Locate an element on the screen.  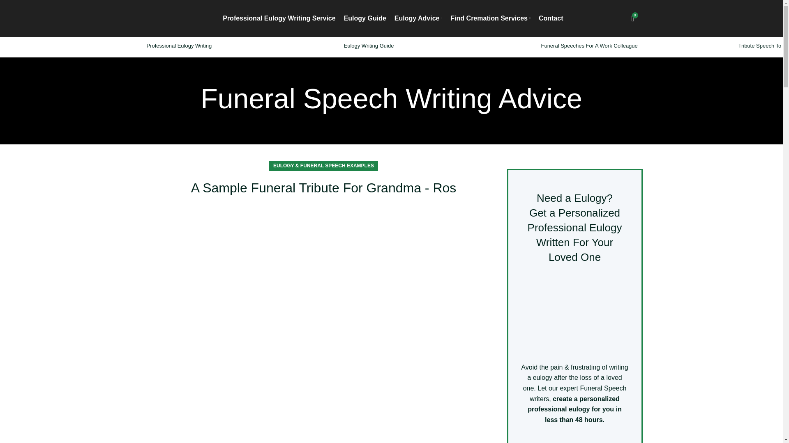
Professional Eulogy Writing is located at coordinates (178, 45).